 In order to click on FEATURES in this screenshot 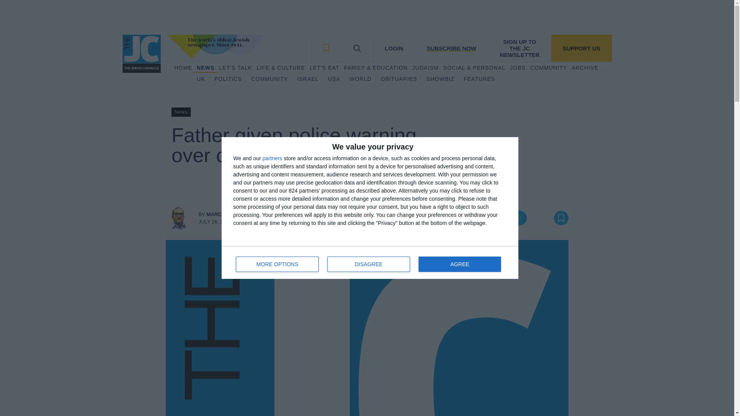, I will do `click(479, 79)`.